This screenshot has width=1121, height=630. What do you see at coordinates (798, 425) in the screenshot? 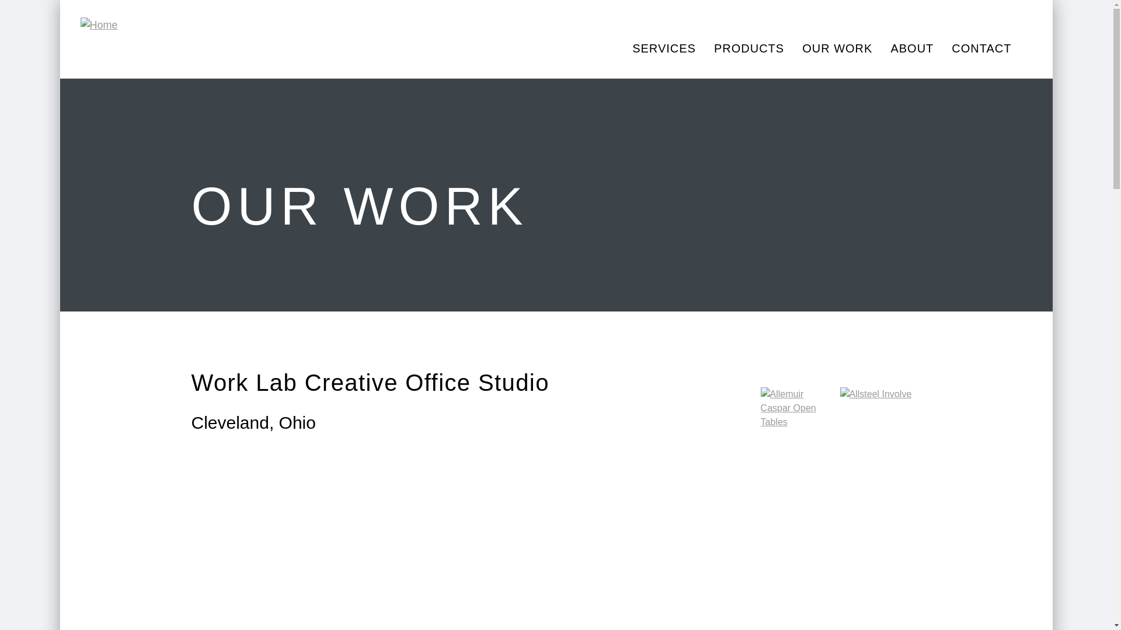
I see `Allemuir Caspar Open Tables` at bounding box center [798, 425].